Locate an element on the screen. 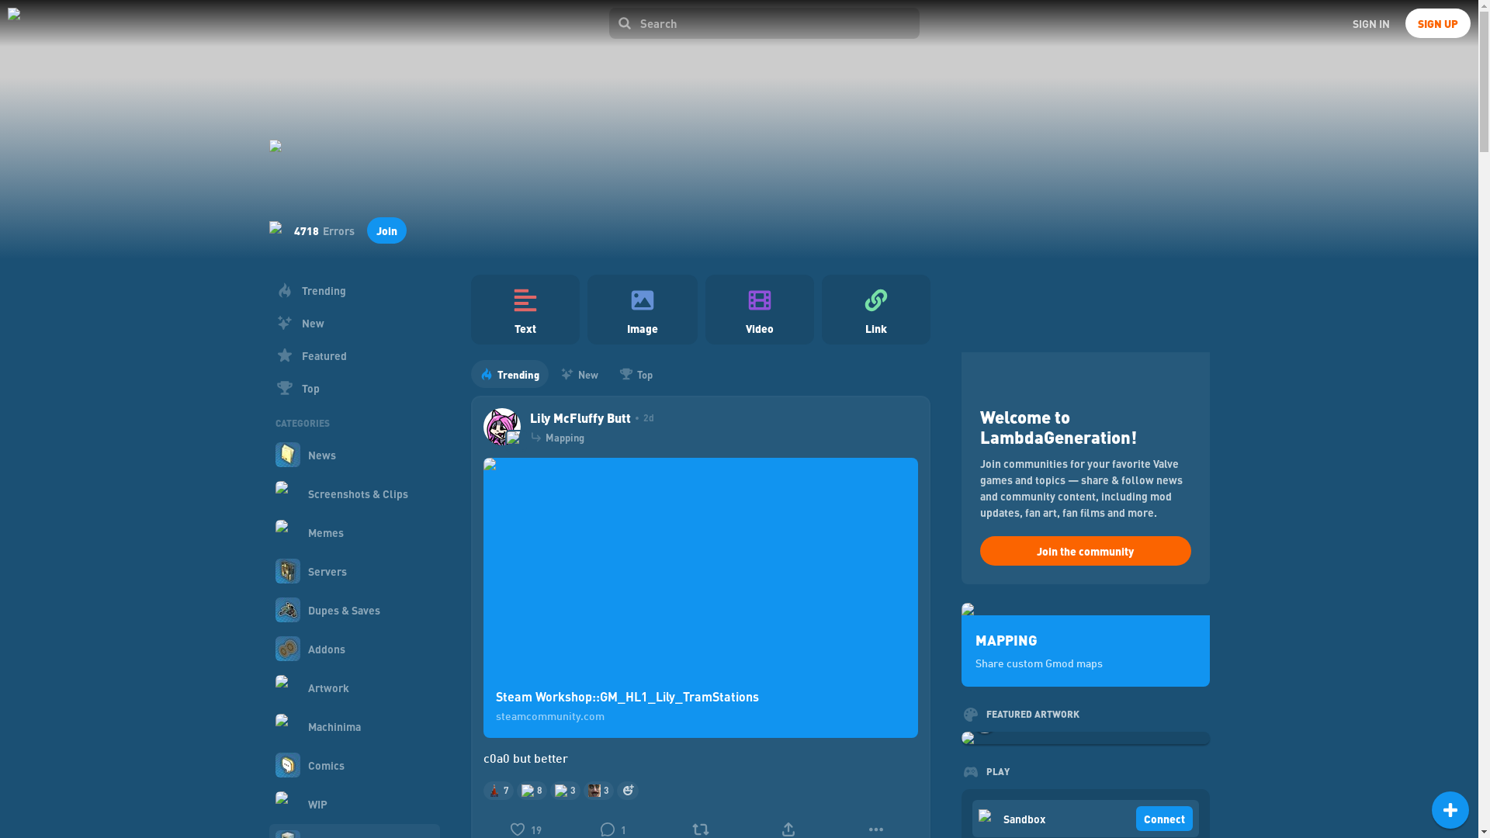 The image size is (1490, 838). New is located at coordinates (354, 323).